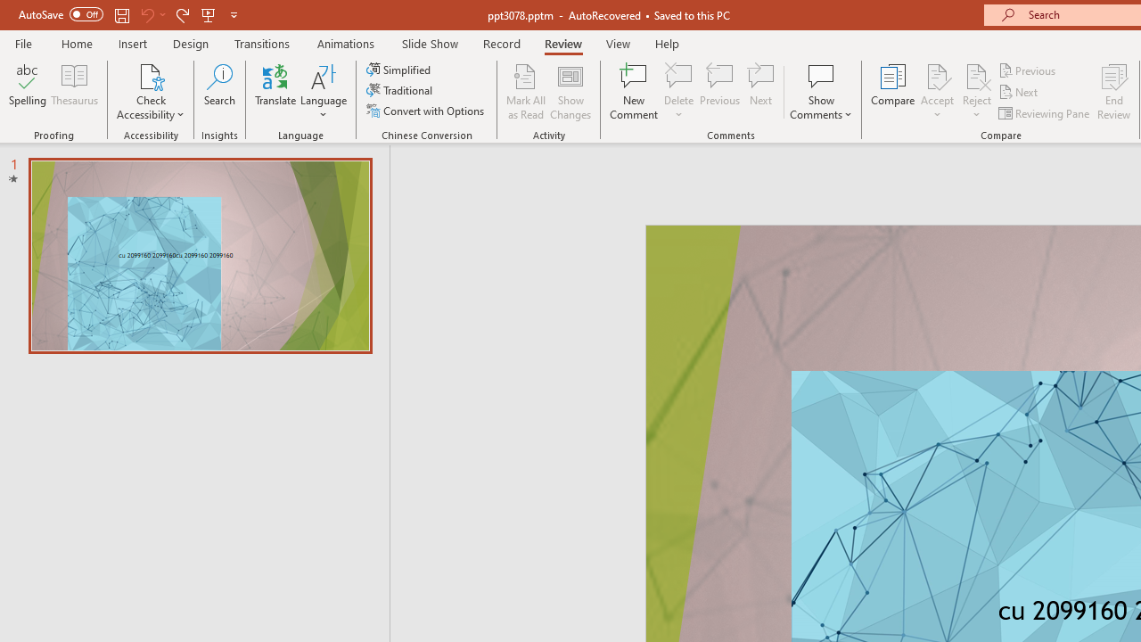 This screenshot has height=642, width=1141. I want to click on Translate, so click(276, 91).